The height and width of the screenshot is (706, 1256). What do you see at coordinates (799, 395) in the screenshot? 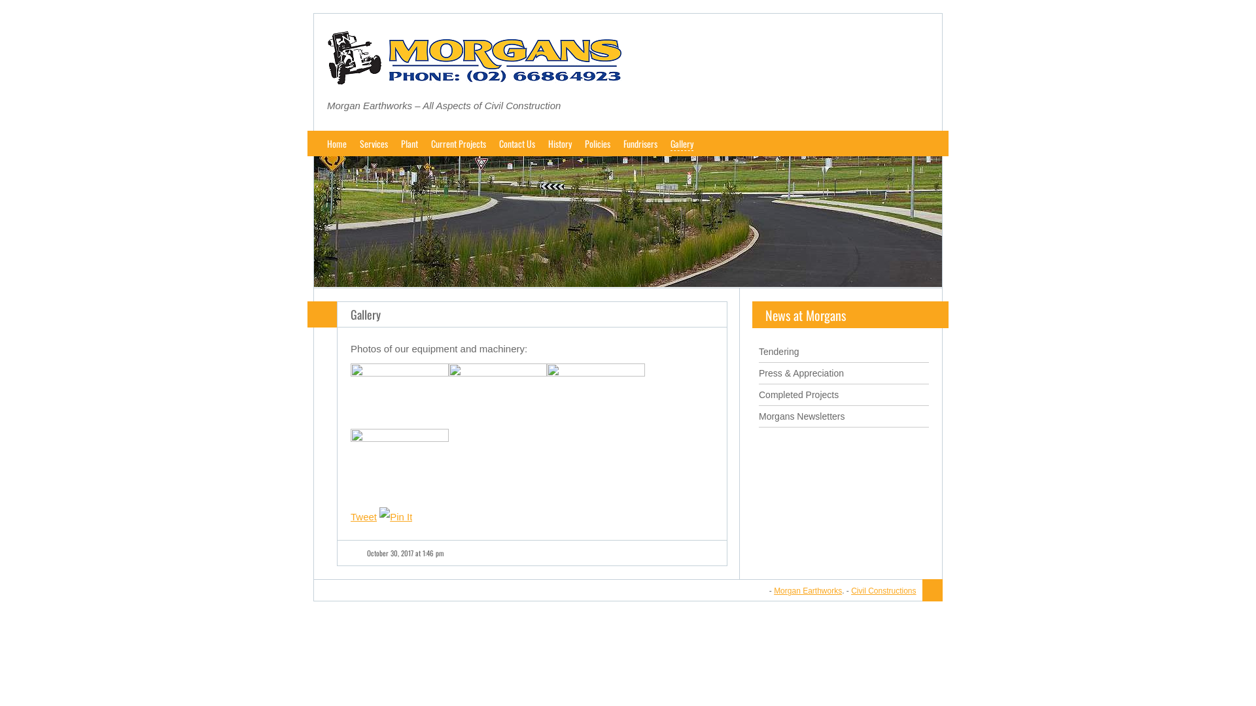
I see `Completed Projects` at bounding box center [799, 395].